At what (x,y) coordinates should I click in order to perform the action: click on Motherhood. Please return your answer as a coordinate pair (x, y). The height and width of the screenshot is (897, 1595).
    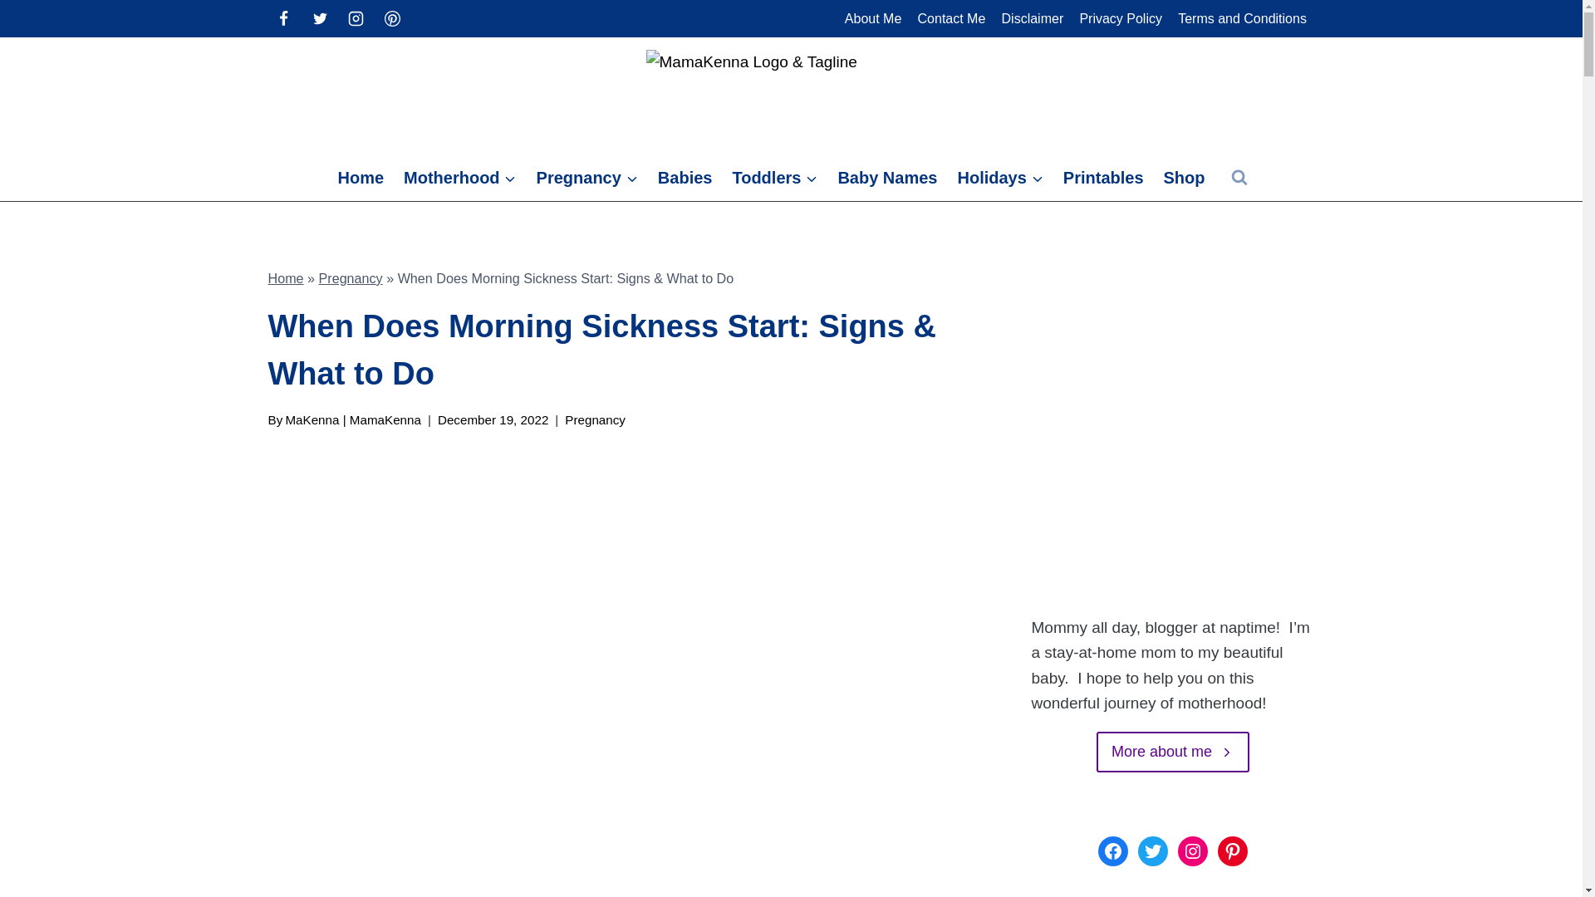
    Looking at the image, I should click on (460, 177).